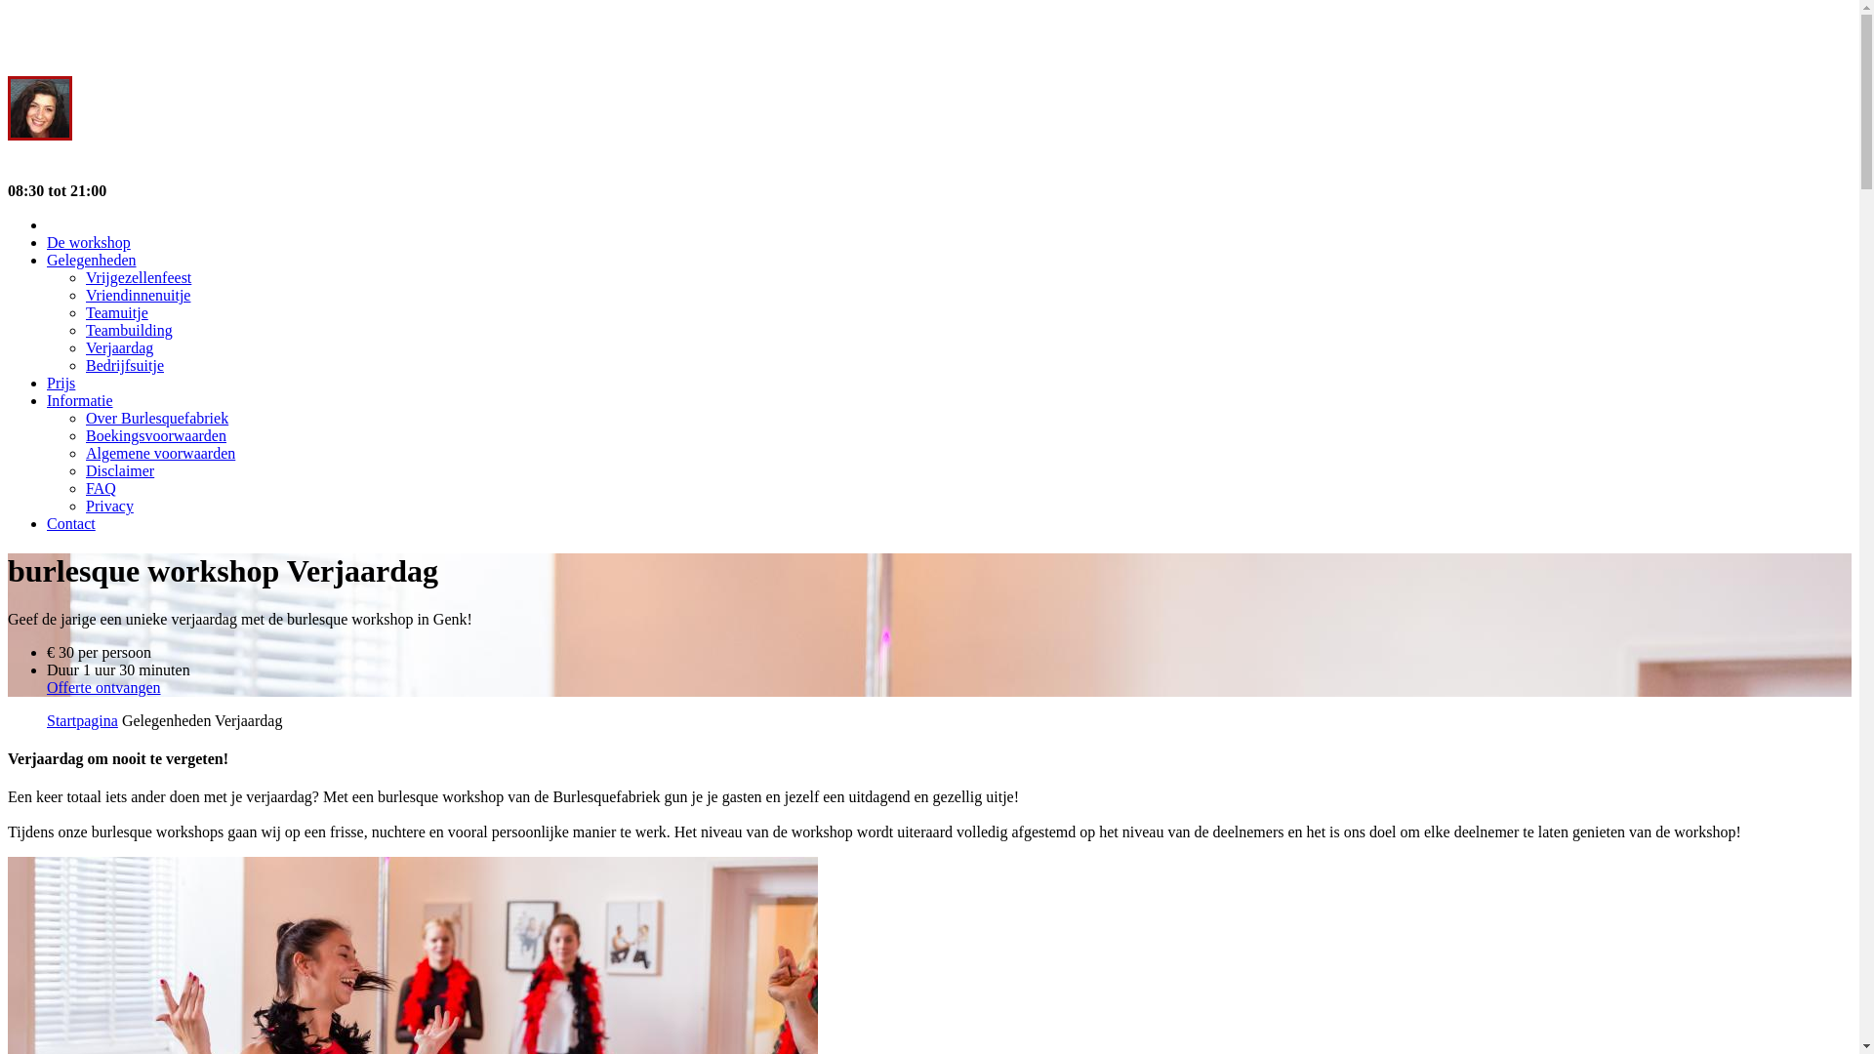 This screenshot has height=1054, width=1874. Describe the element at coordinates (125, 365) in the screenshot. I see `Bedrijfsuitje` at that location.